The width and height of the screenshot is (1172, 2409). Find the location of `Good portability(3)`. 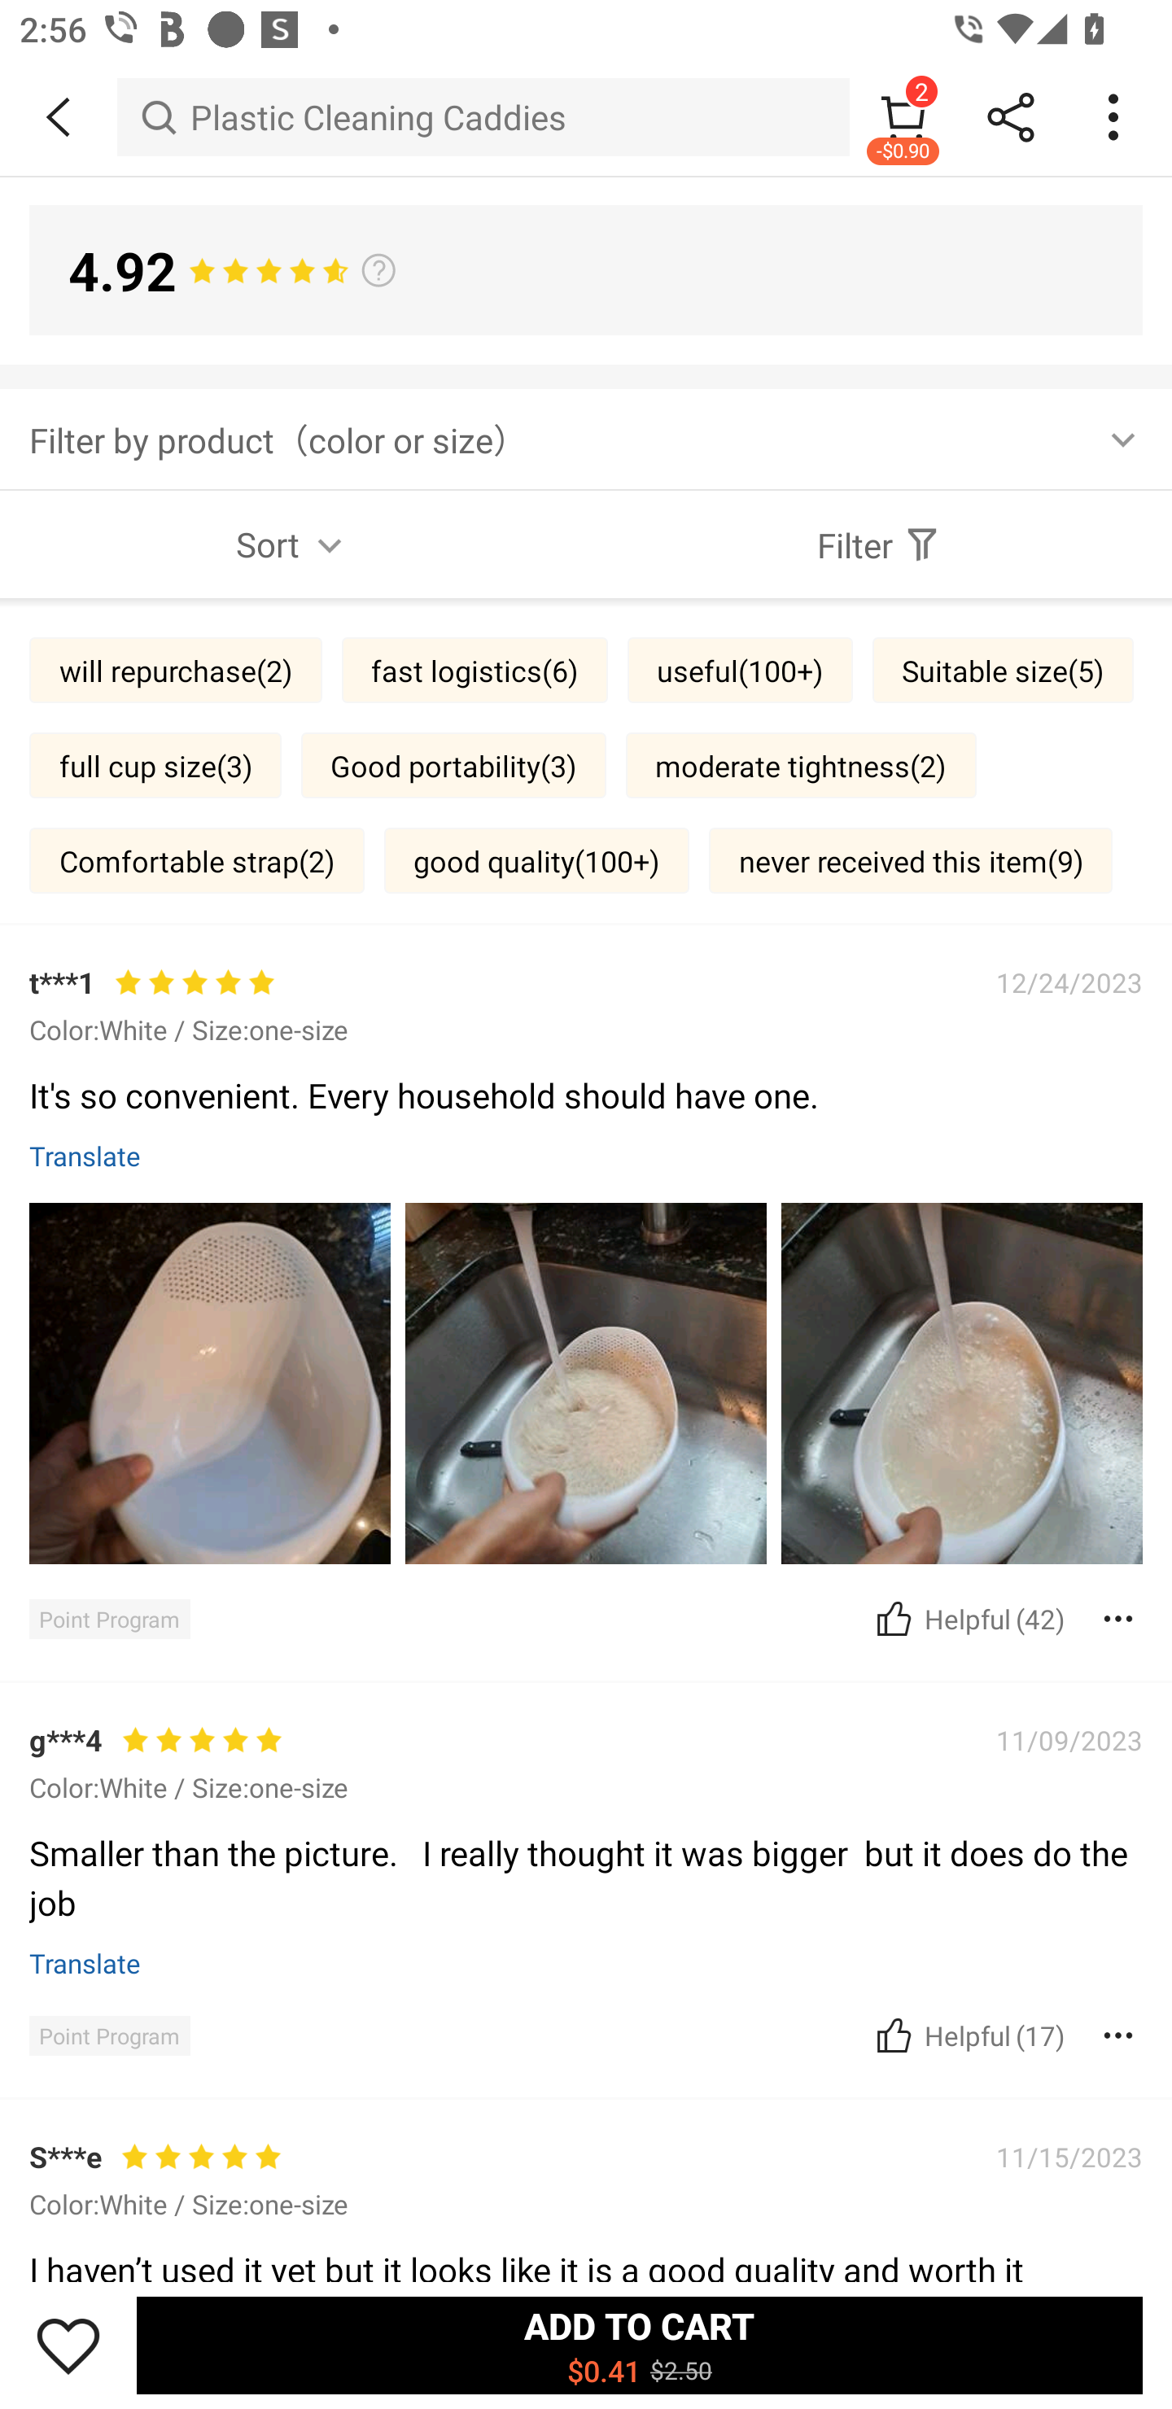

Good portability(3) is located at coordinates (453, 764).